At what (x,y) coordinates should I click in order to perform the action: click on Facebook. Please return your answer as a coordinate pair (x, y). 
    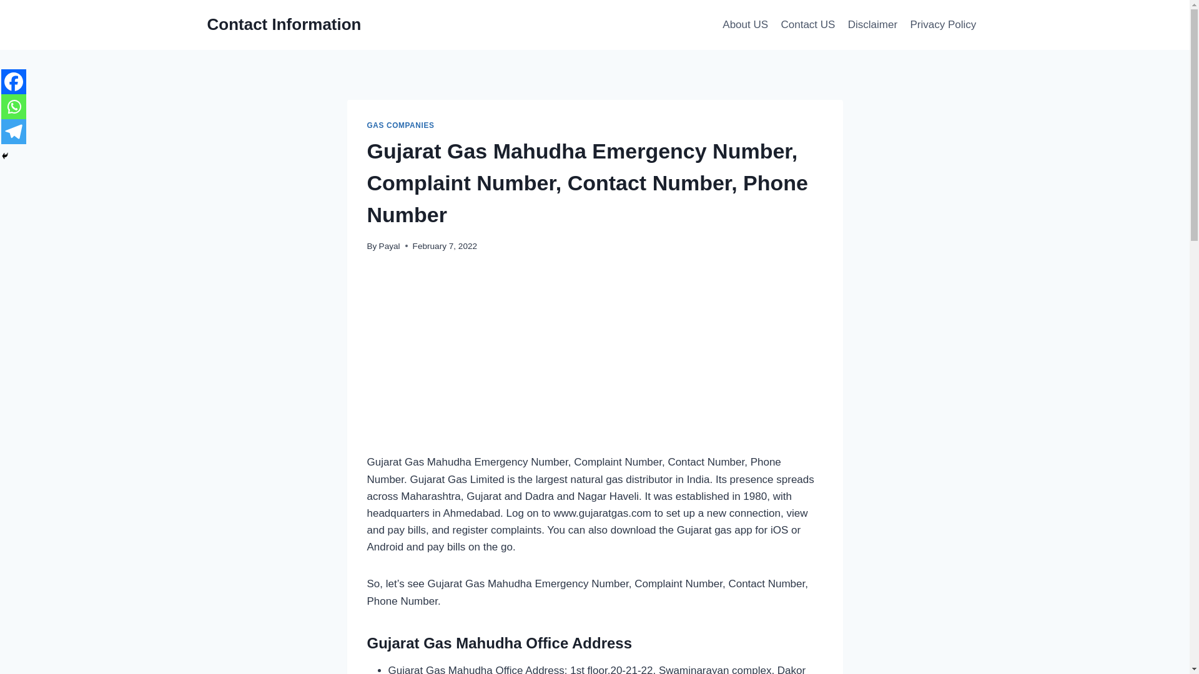
    Looking at the image, I should click on (14, 82).